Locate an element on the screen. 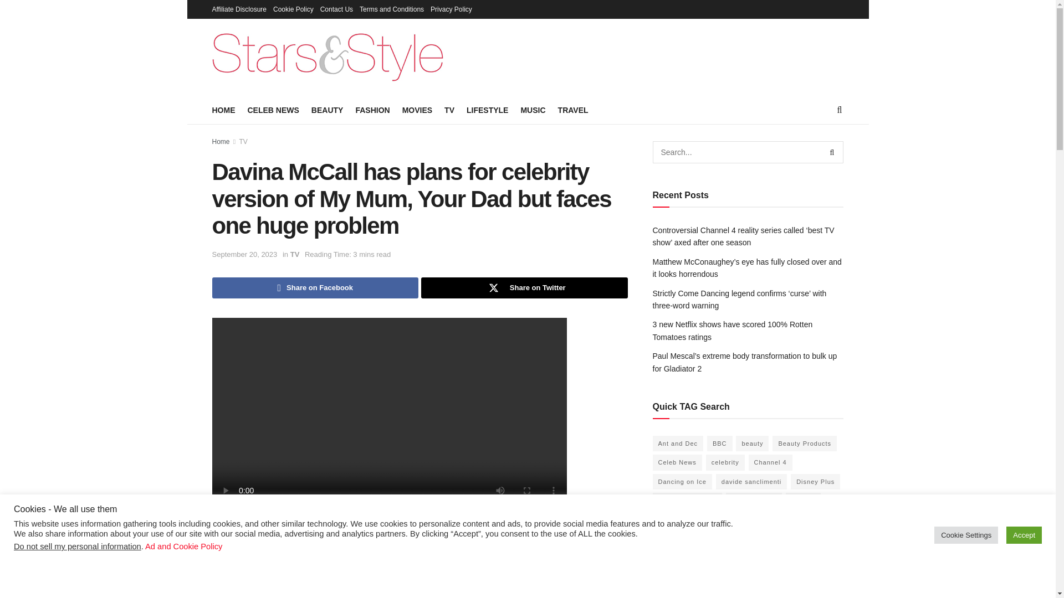  Share on Facebook is located at coordinates (315, 288).